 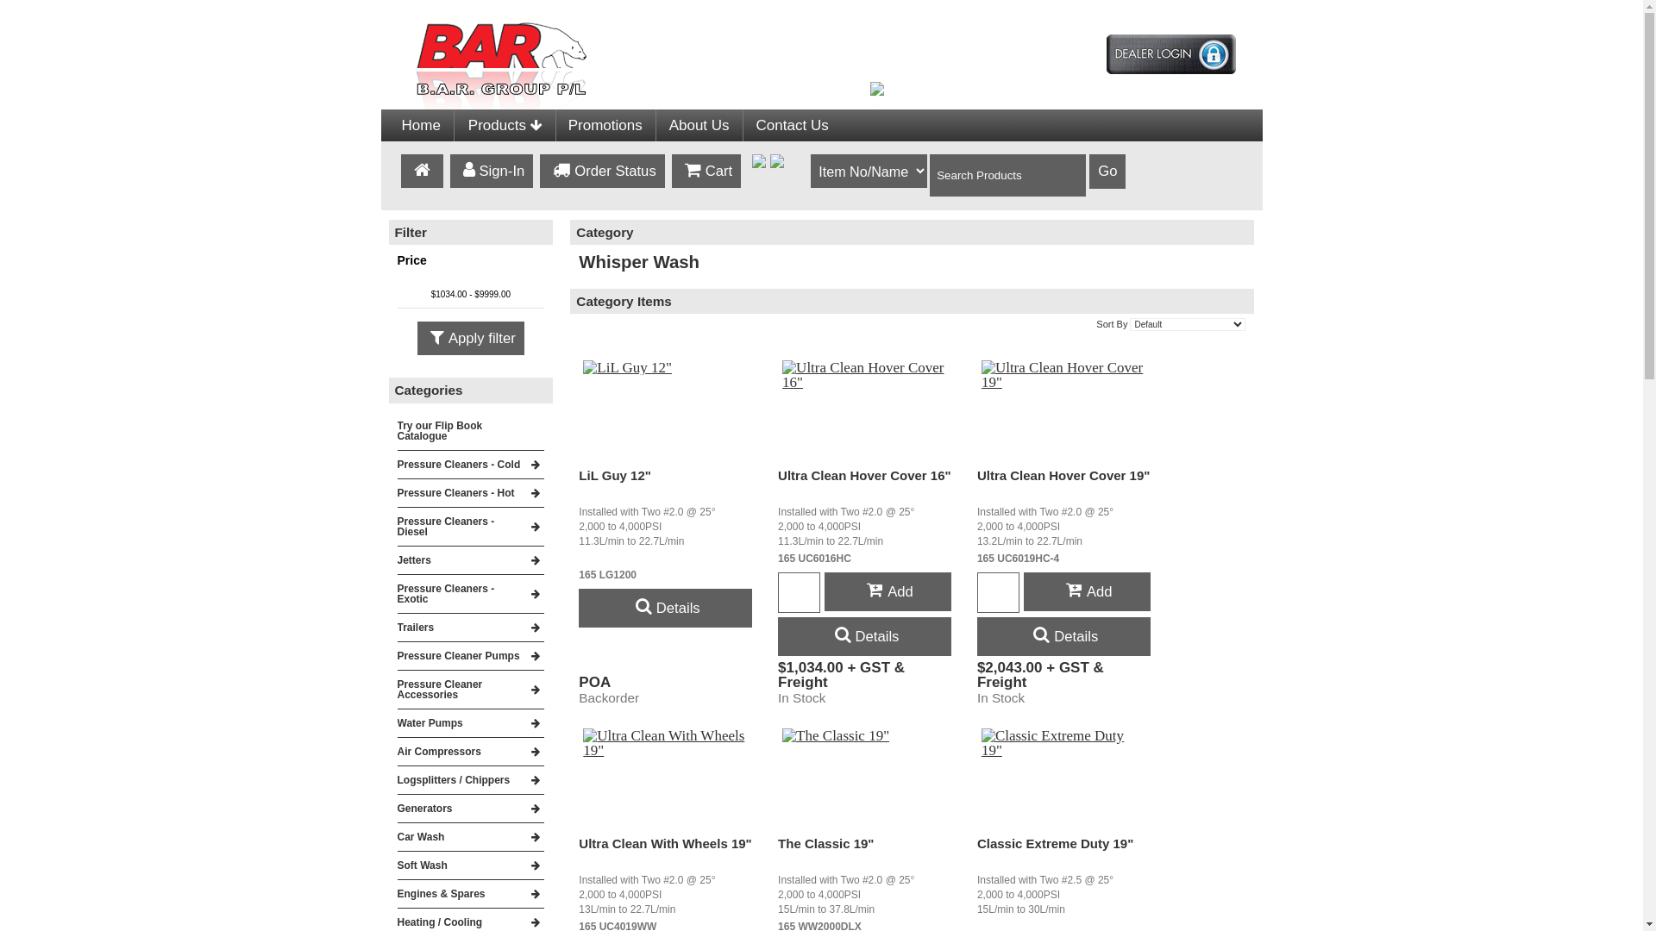 I want to click on Generators, so click(x=471, y=809).